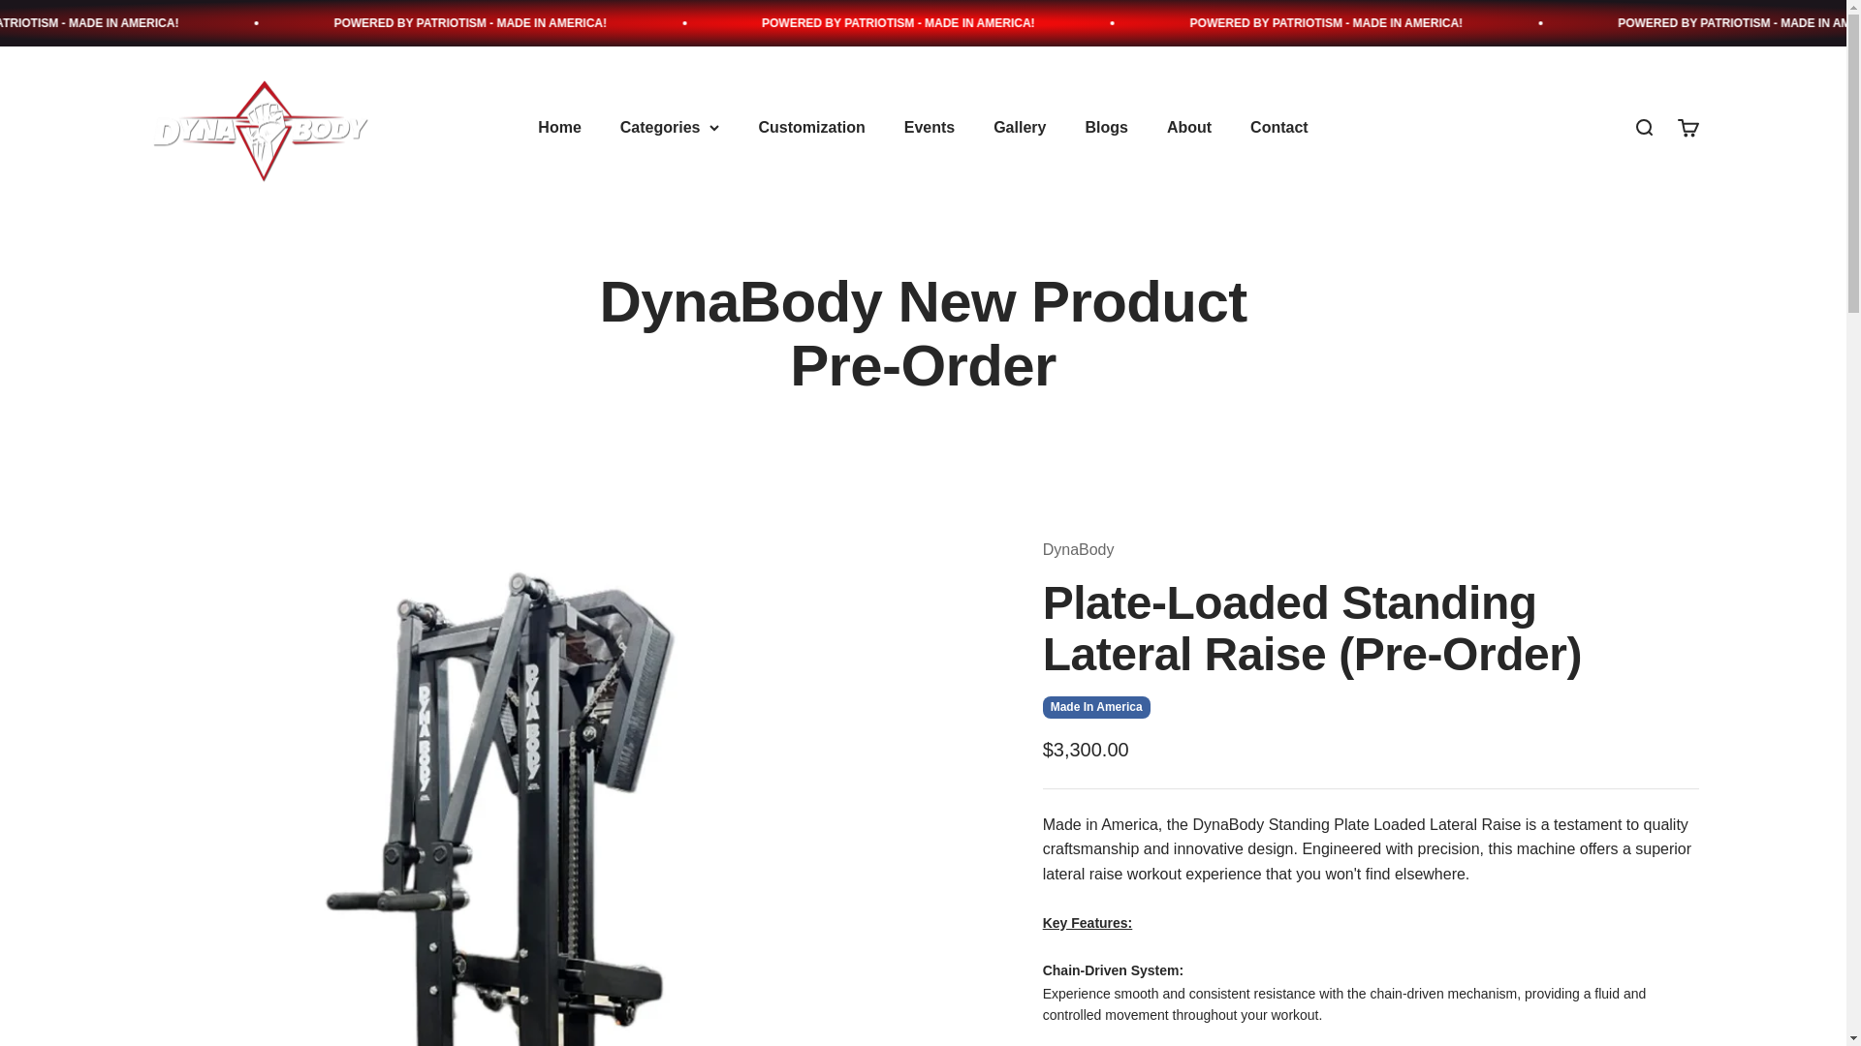 This screenshot has width=1861, height=1046. I want to click on Open search, so click(1642, 127).